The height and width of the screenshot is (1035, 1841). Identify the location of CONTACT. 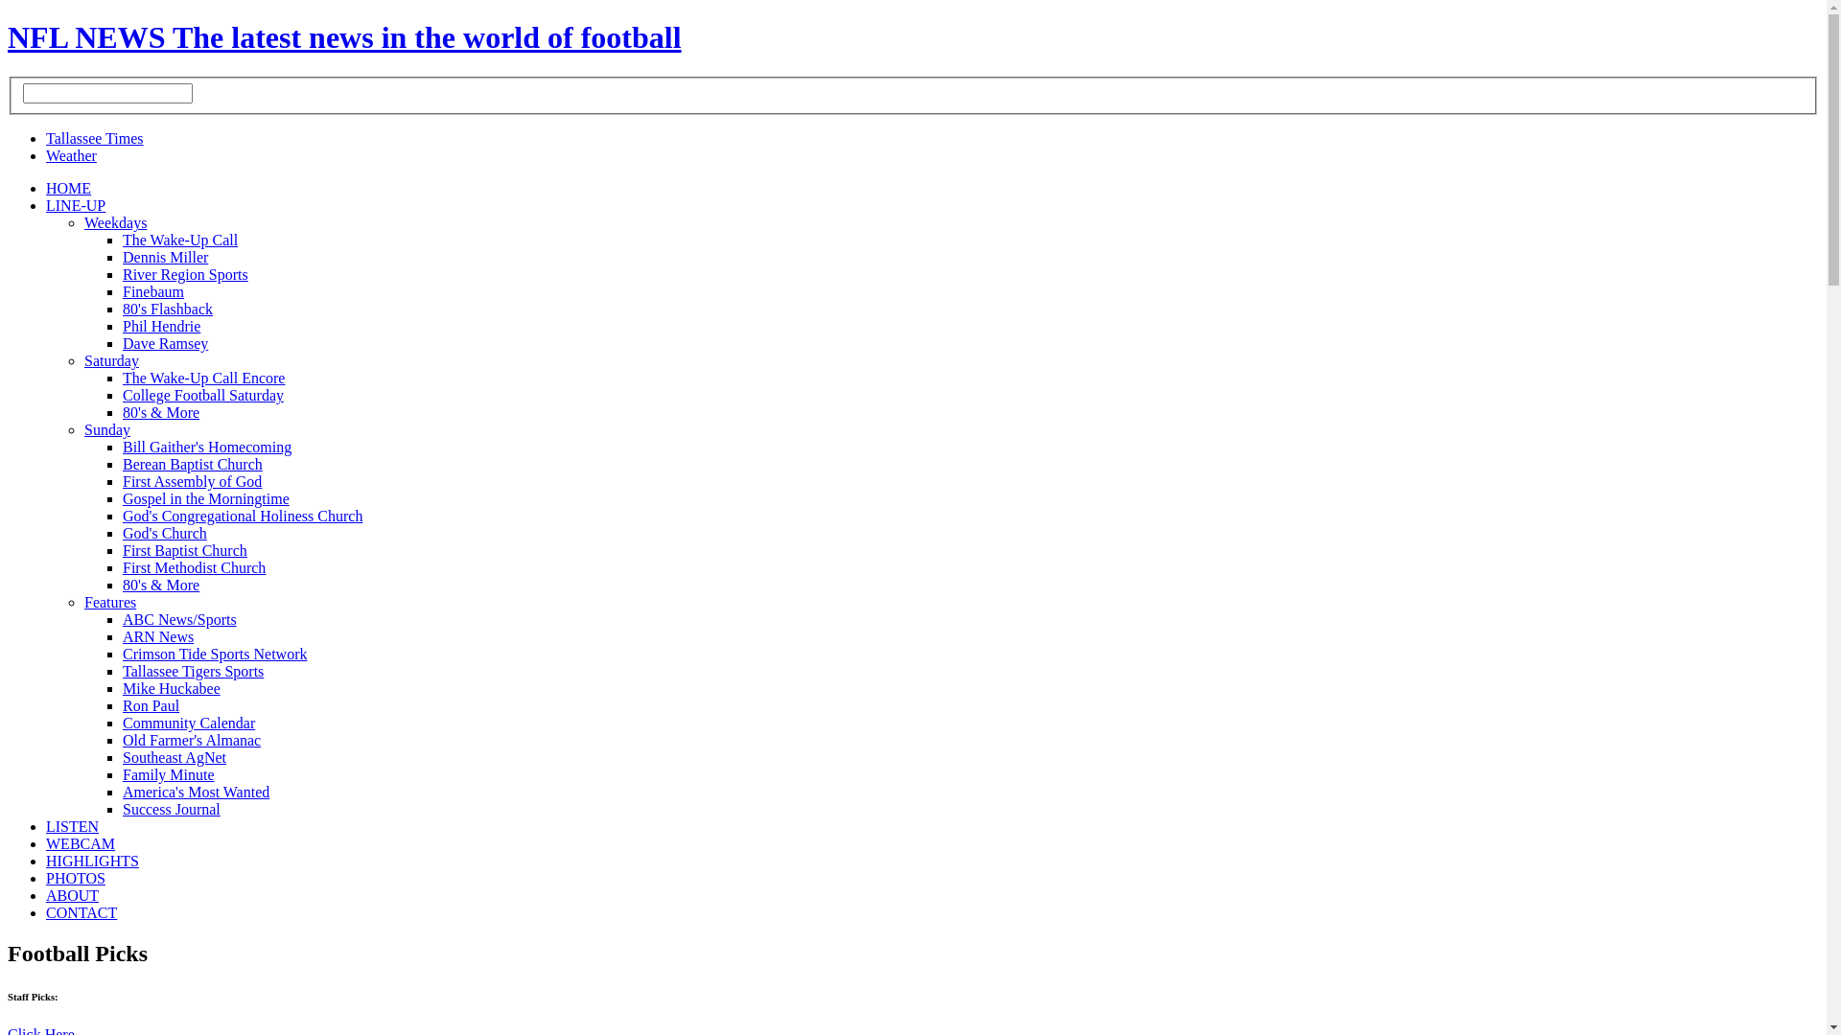
(82, 912).